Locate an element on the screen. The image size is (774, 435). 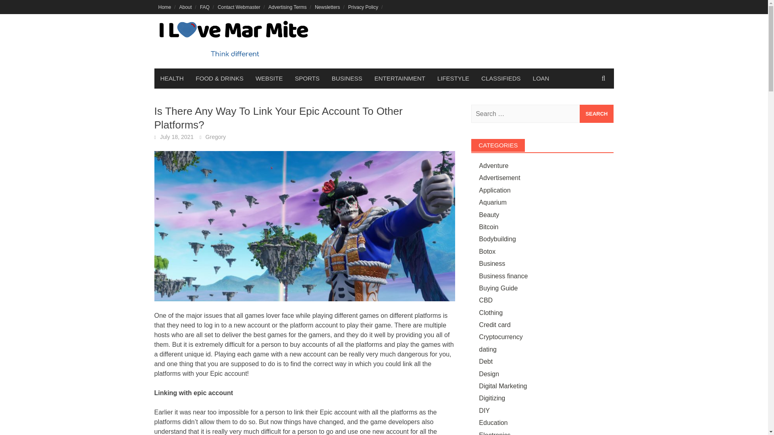
CLASSIFIEDS is located at coordinates (501, 78).